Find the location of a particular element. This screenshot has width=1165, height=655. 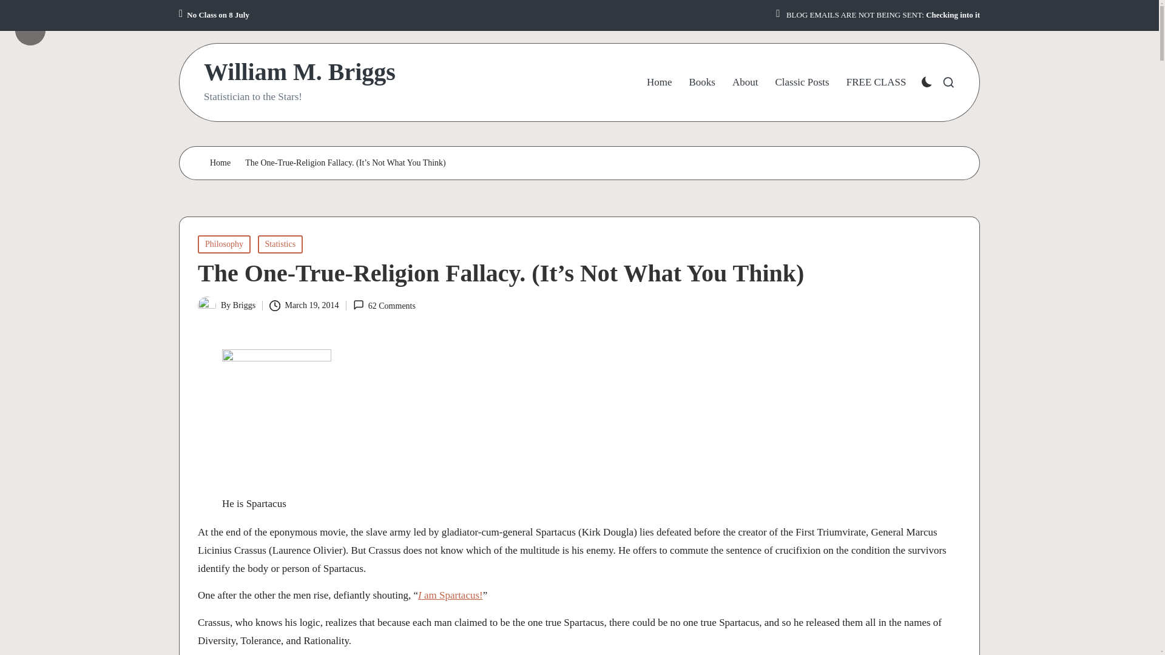

Philosophy is located at coordinates (224, 244).